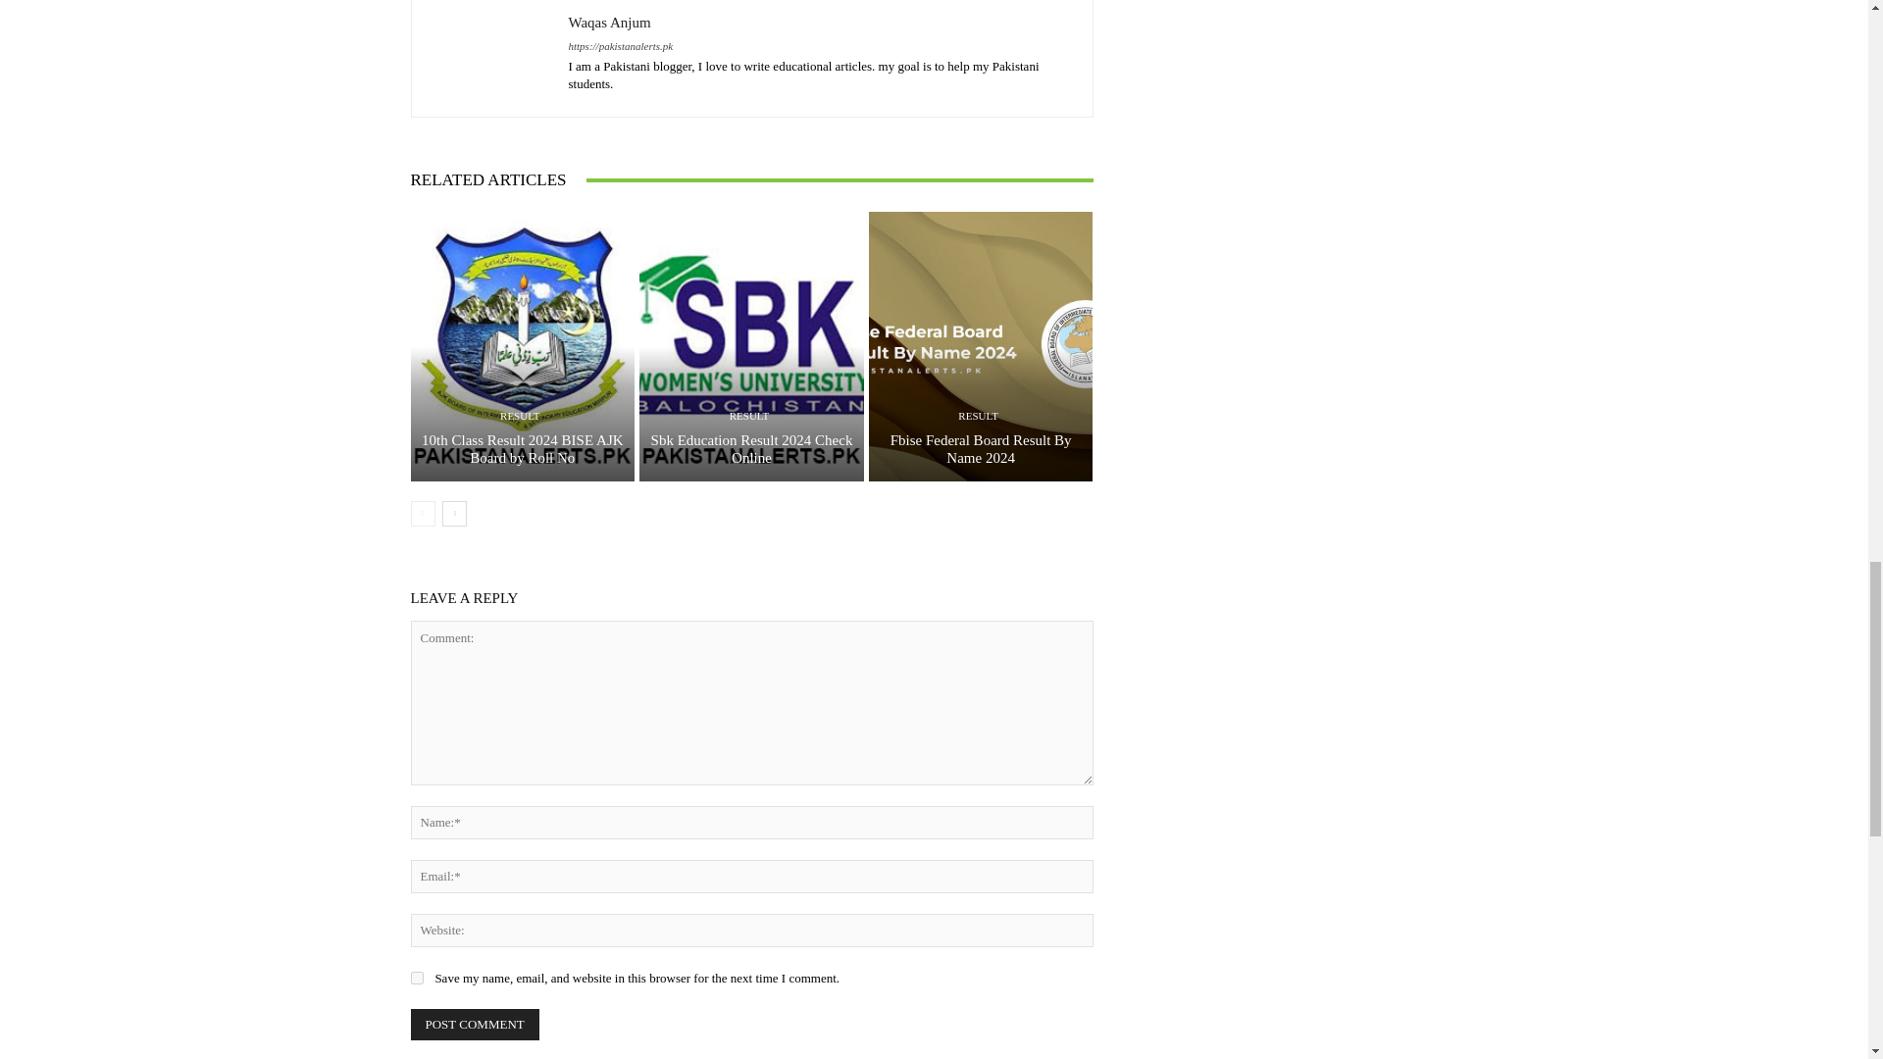 This screenshot has width=1883, height=1059. Describe the element at coordinates (416, 979) in the screenshot. I see `yes` at that location.